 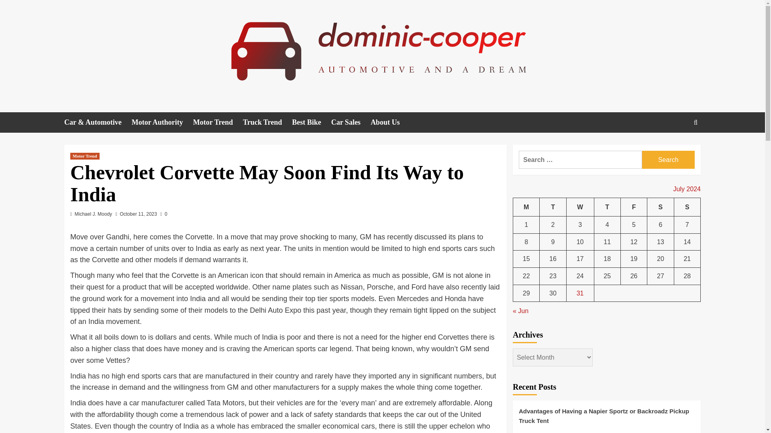 What do you see at coordinates (312, 122) in the screenshot?
I see `Best Bike` at bounding box center [312, 122].